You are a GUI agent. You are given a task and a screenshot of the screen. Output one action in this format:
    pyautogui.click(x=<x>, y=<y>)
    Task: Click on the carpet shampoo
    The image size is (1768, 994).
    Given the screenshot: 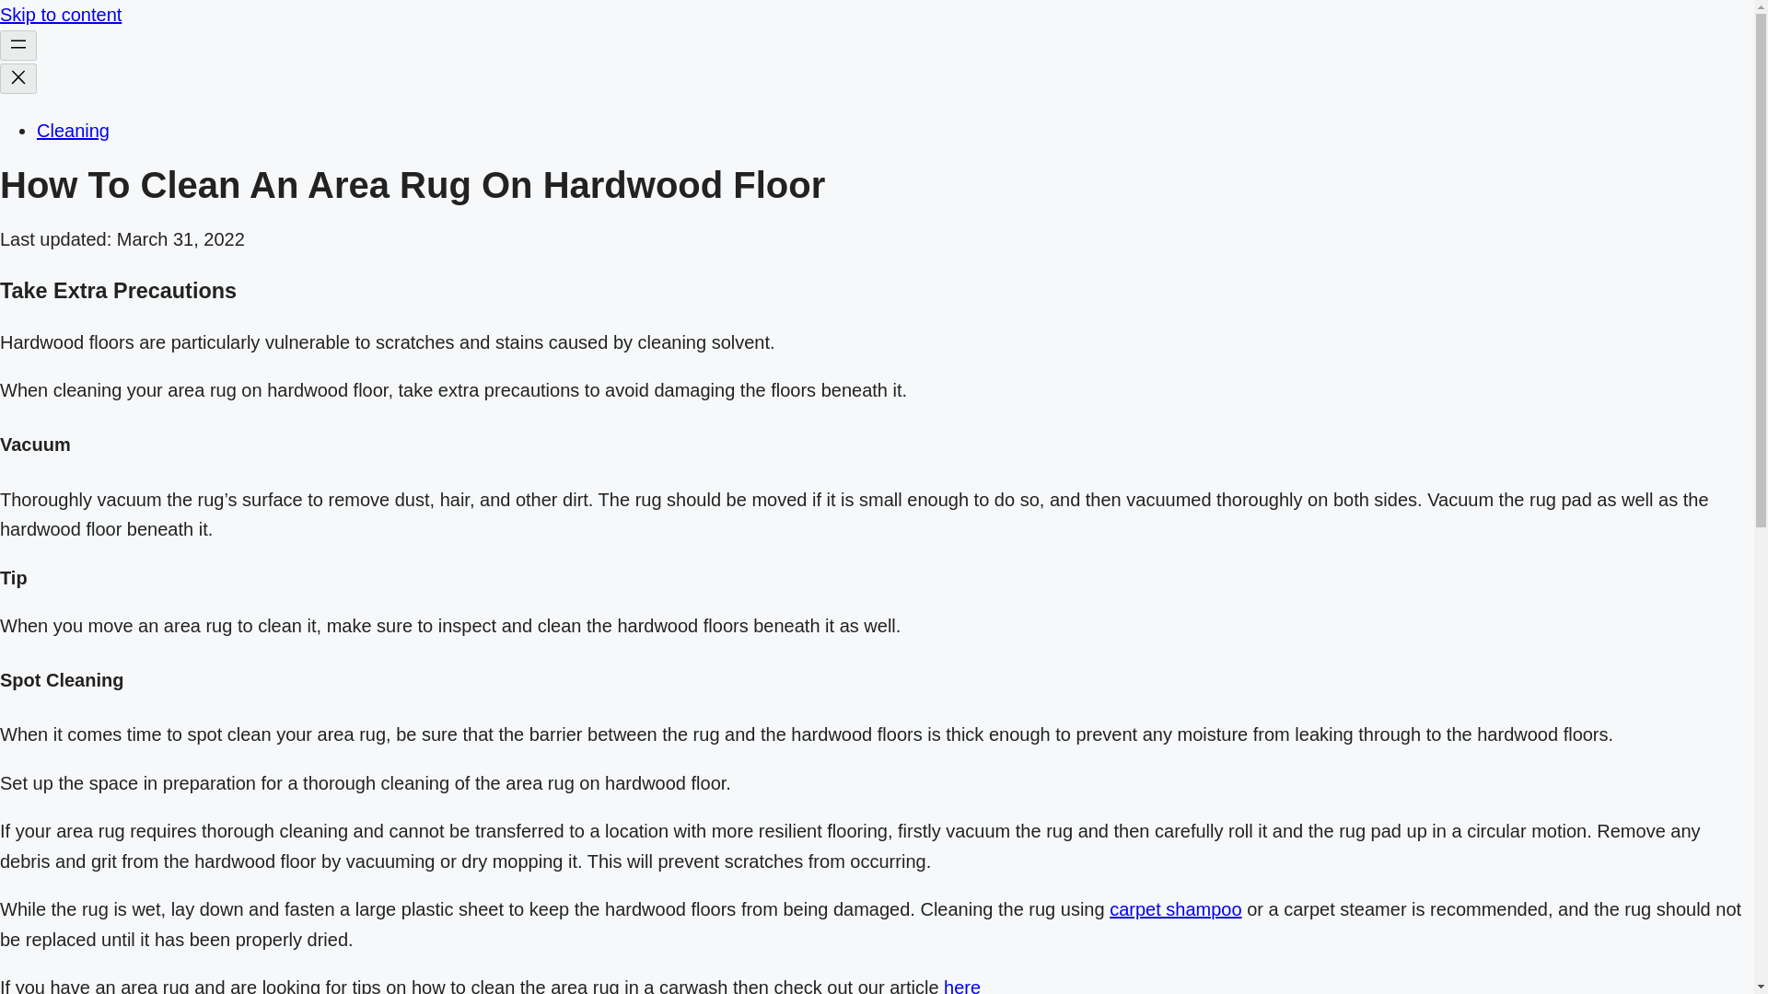 What is the action you would take?
    pyautogui.click(x=1175, y=909)
    